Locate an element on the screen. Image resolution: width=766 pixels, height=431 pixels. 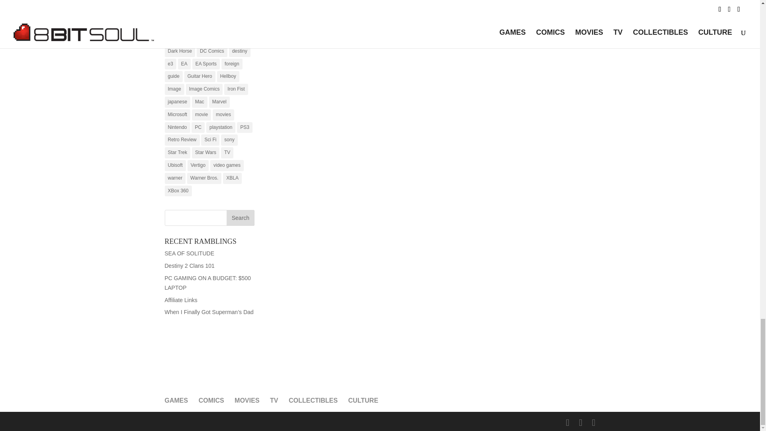
destiny is located at coordinates (239, 51).